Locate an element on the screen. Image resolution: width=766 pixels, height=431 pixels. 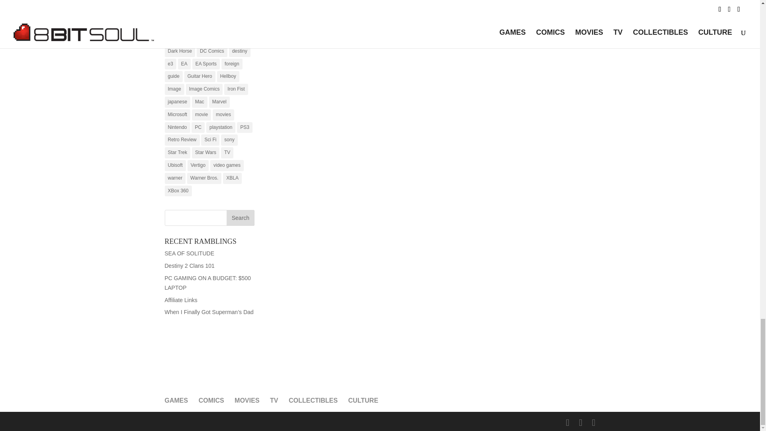
destiny is located at coordinates (239, 51).